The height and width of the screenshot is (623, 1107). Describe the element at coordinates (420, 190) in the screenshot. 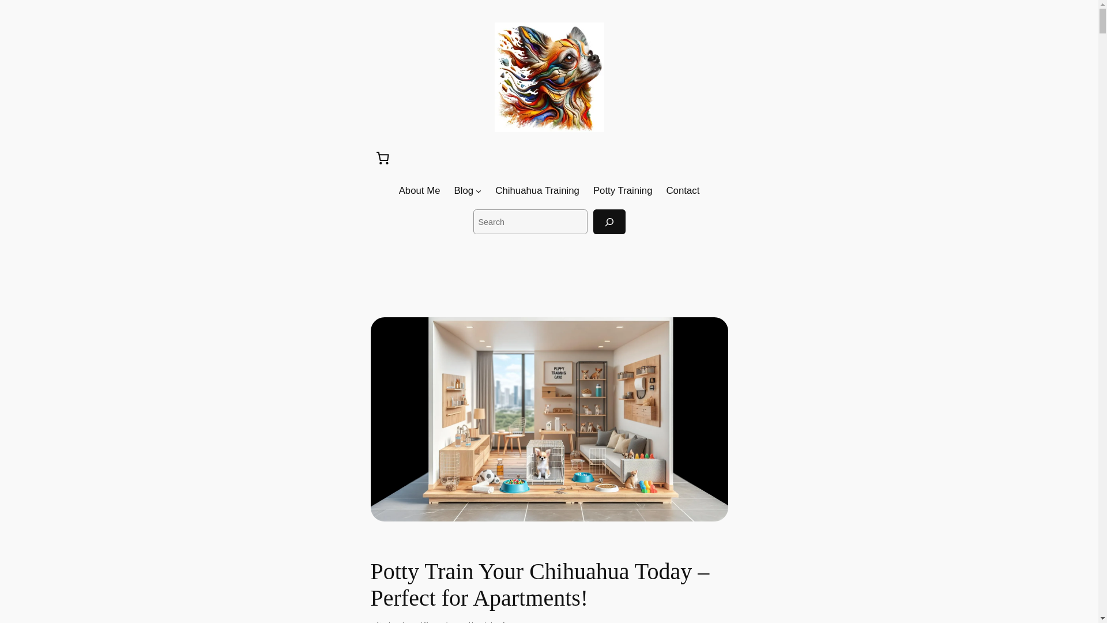

I see `About Me` at that location.